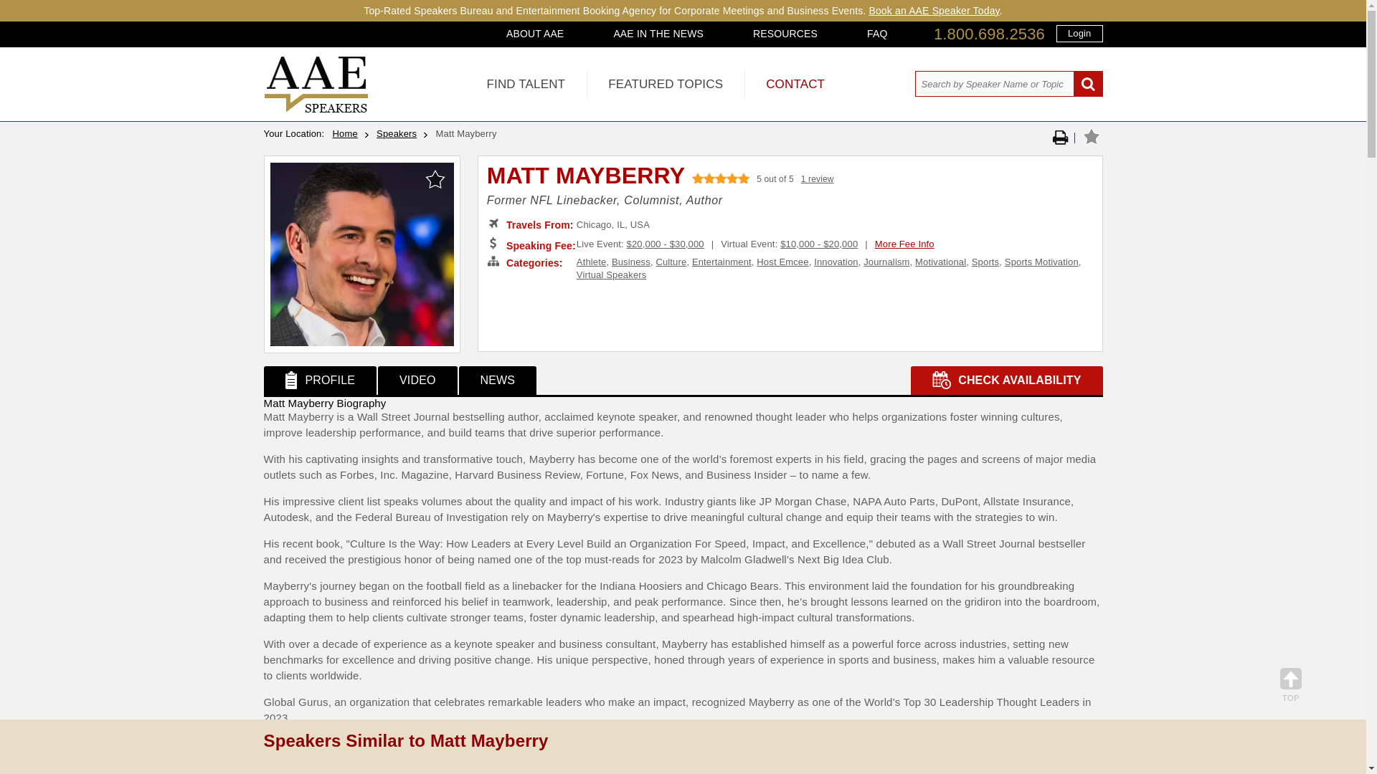 The height and width of the screenshot is (774, 1377). What do you see at coordinates (316, 109) in the screenshot?
I see `All American Speakers Bureau and Celebrity Booking Agency` at bounding box center [316, 109].